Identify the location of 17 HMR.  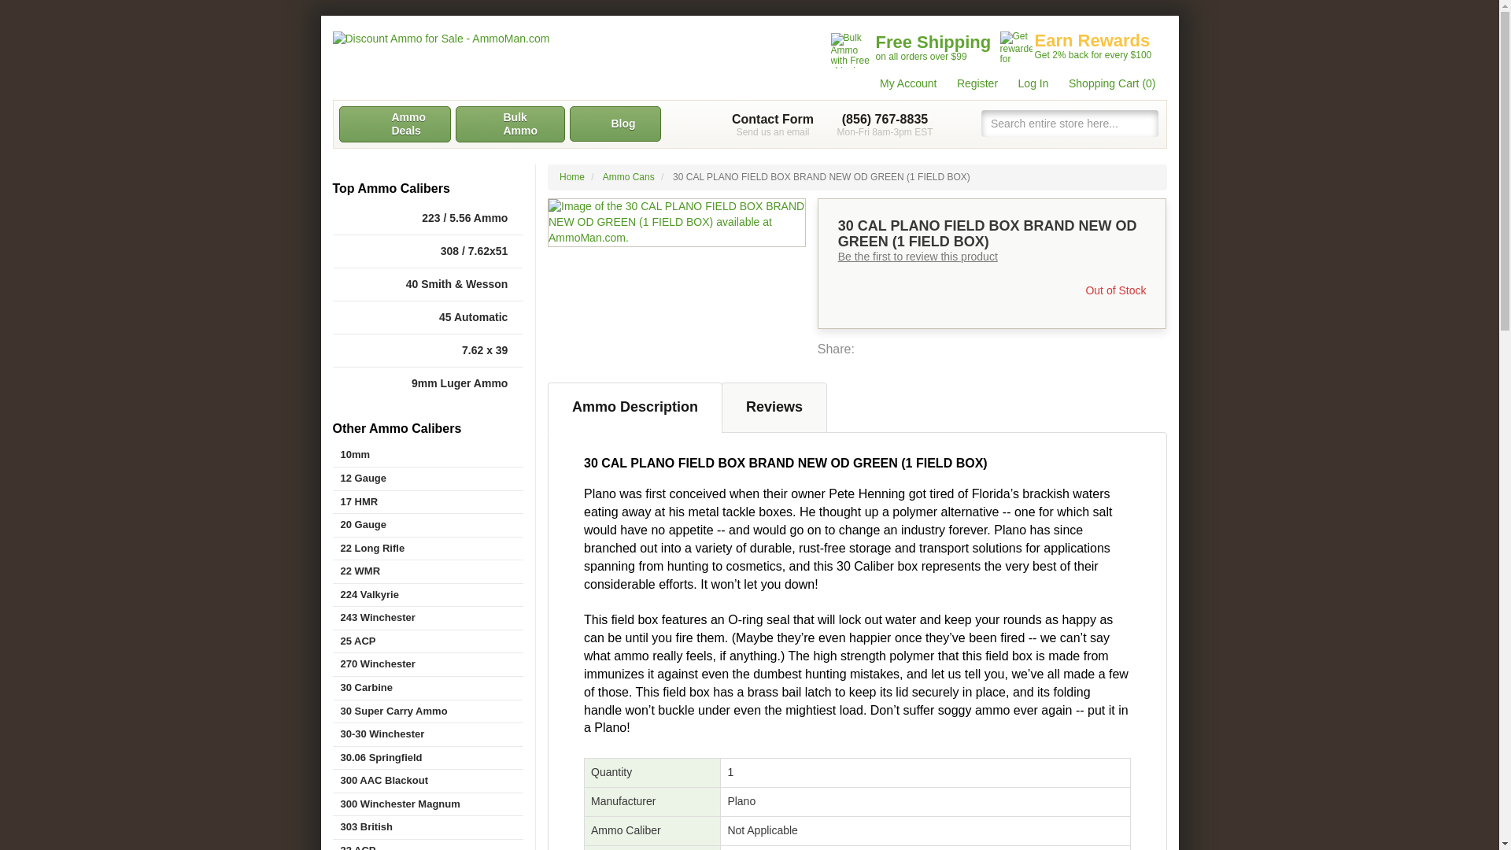
(427, 502).